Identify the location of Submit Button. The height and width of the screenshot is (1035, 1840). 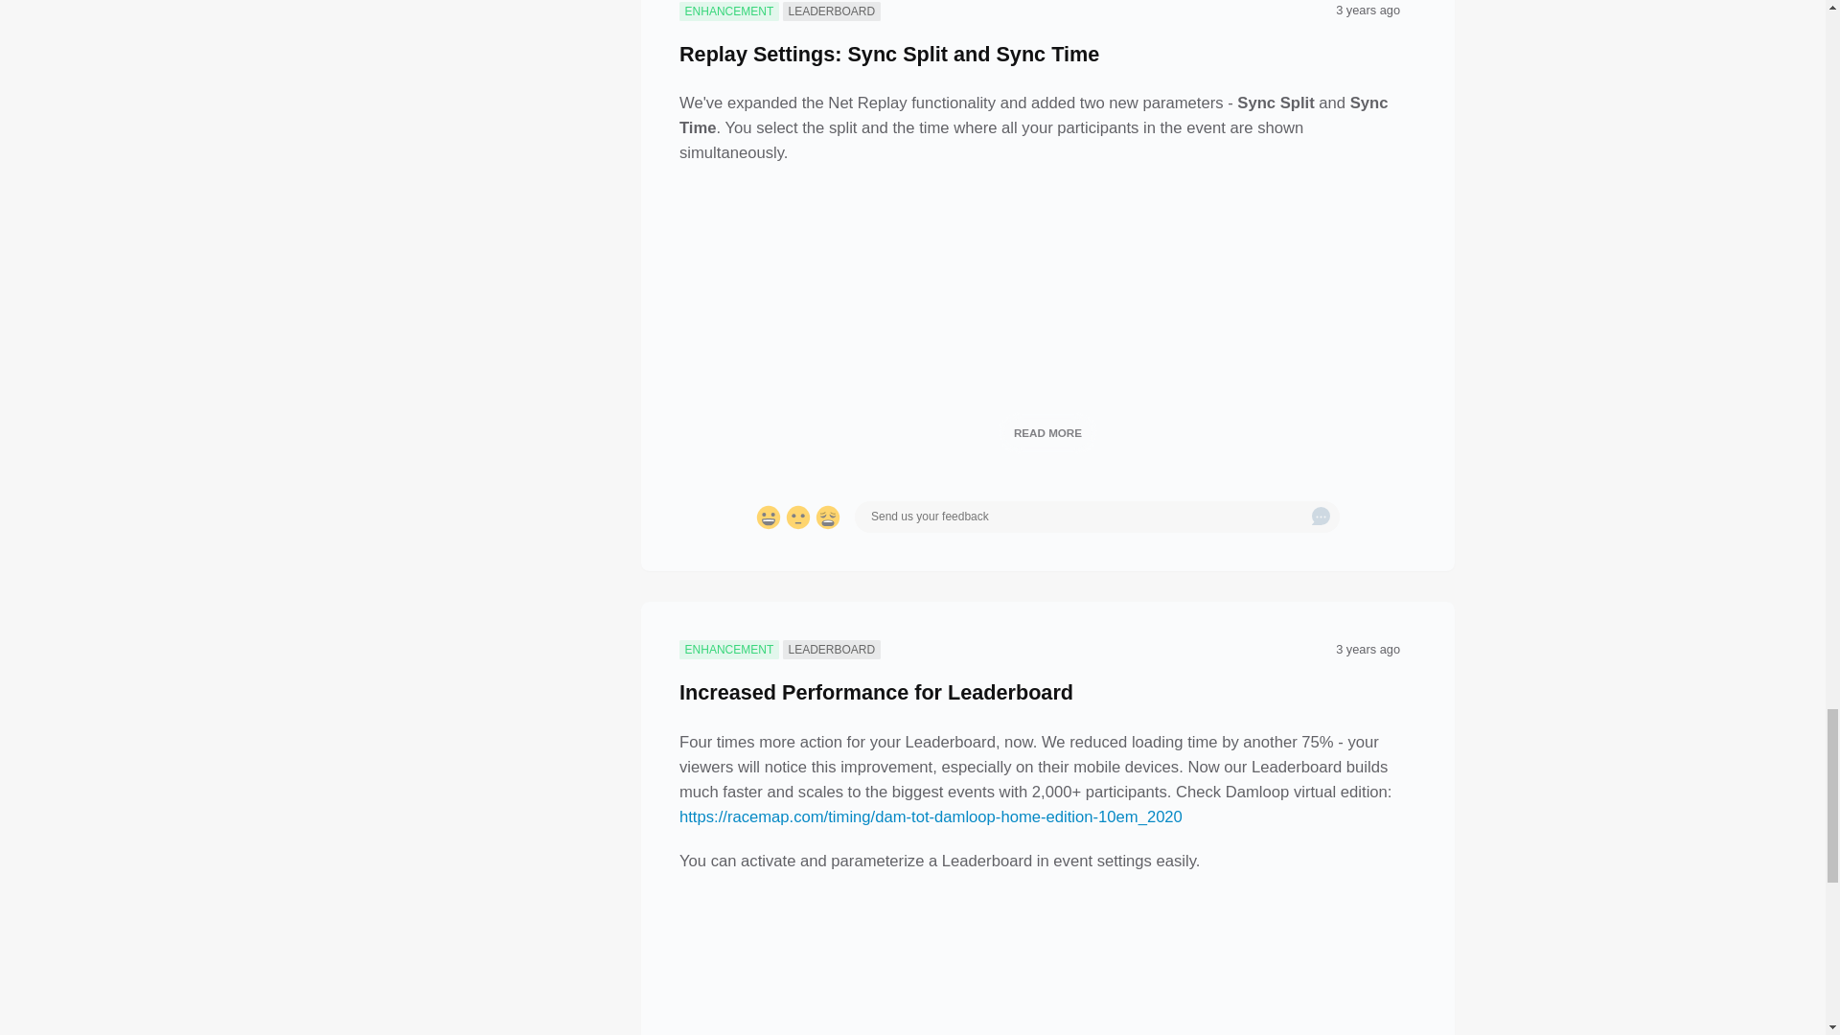
(1321, 517).